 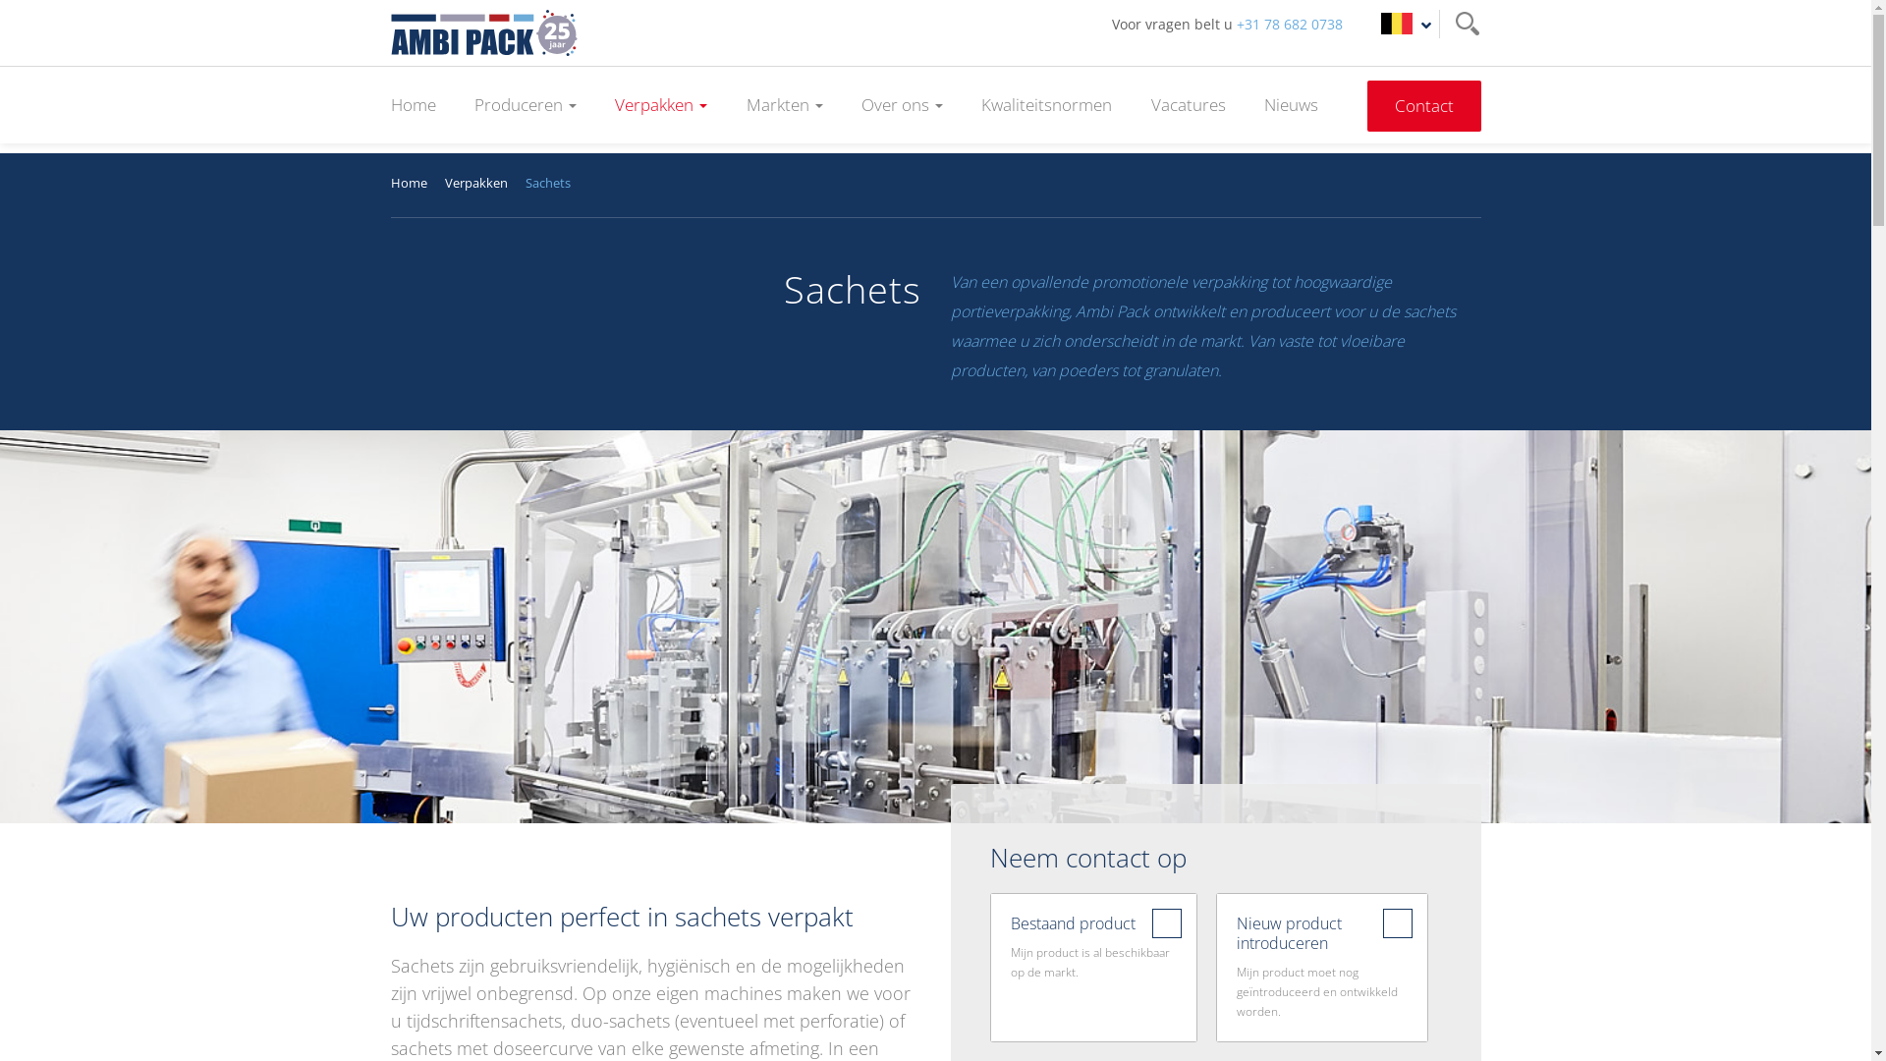 I want to click on +31 78 682 0738, so click(x=1289, y=24).